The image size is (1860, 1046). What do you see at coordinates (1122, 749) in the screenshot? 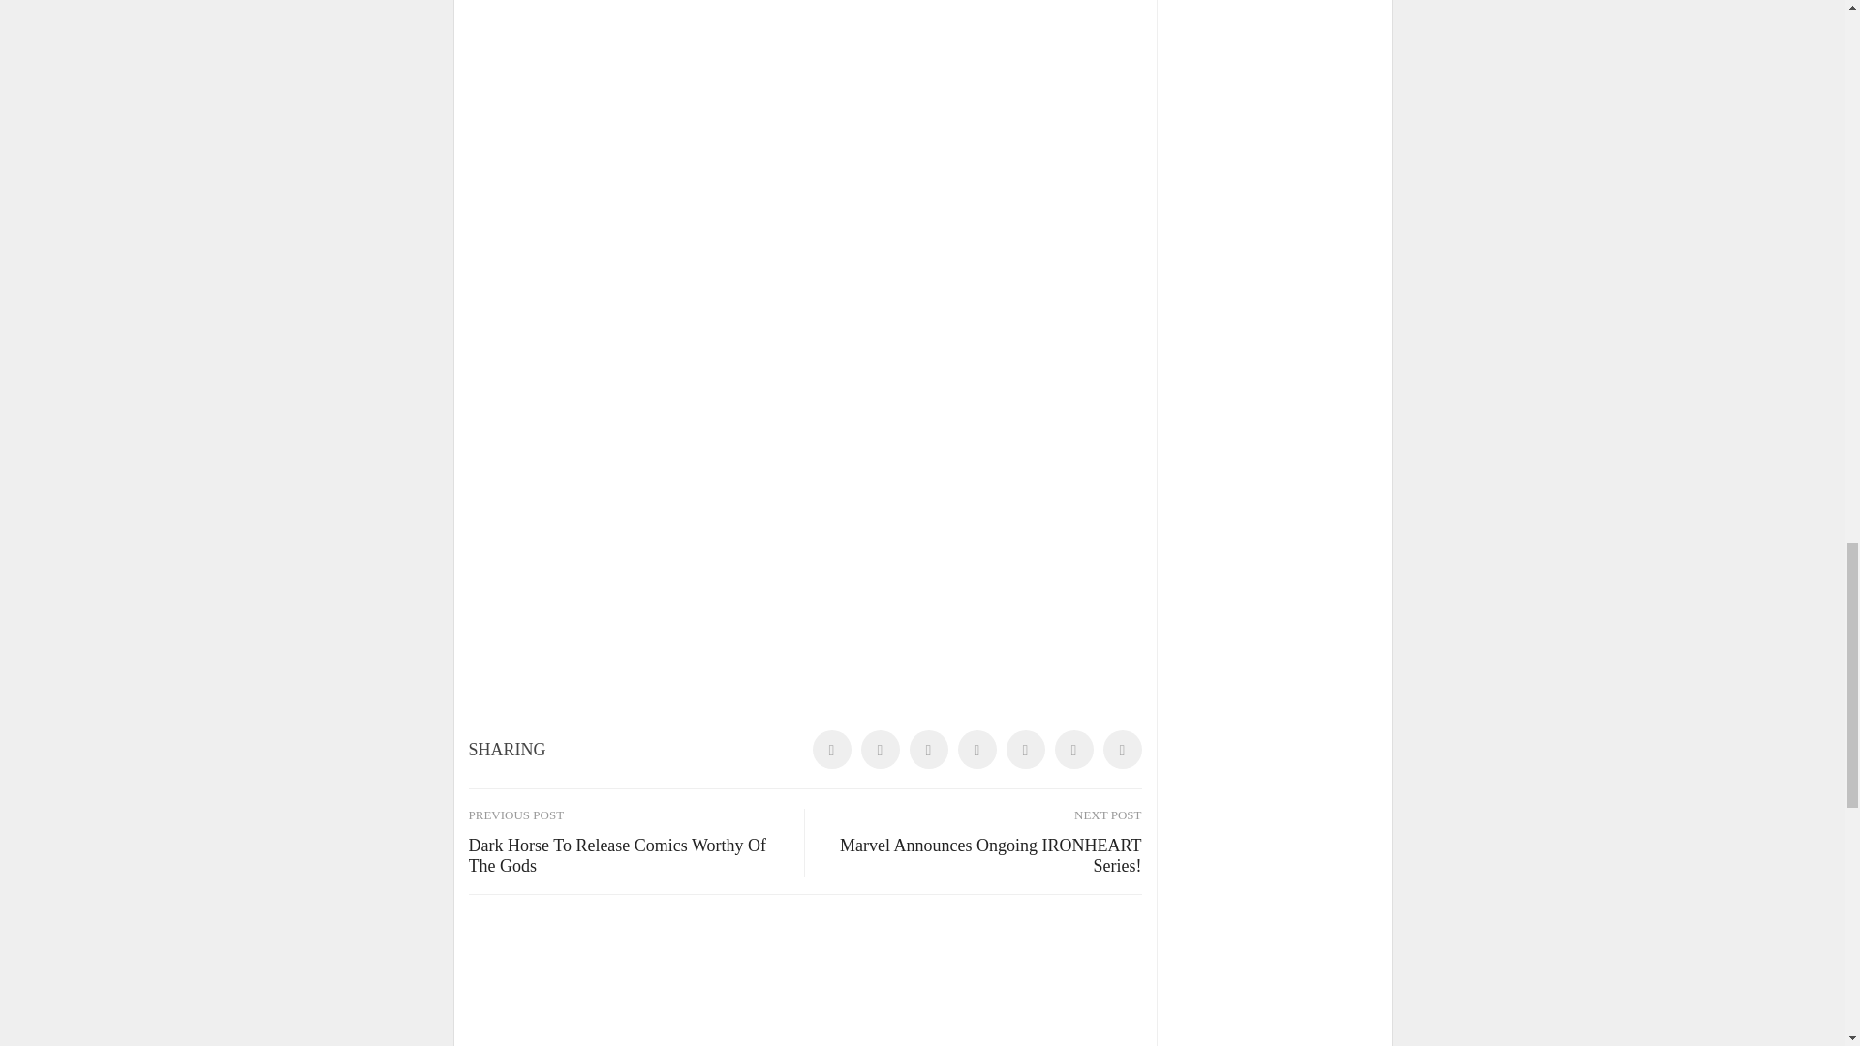
I see `Email this` at bounding box center [1122, 749].